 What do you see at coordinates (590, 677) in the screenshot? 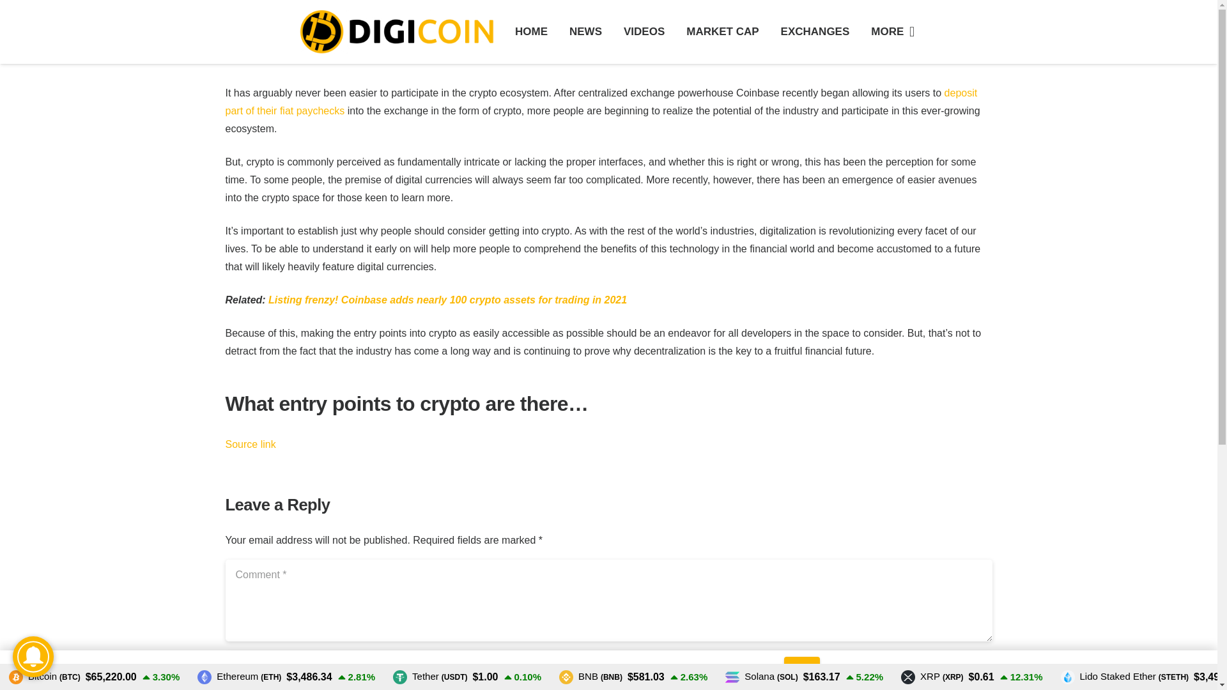
I see `BNB` at bounding box center [590, 677].